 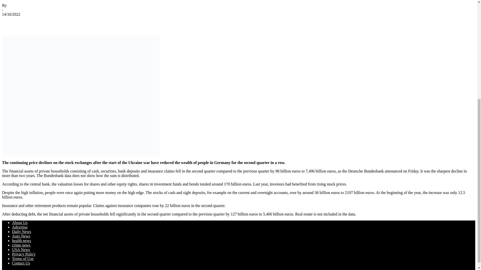 What do you see at coordinates (24, 254) in the screenshot?
I see `Privacy Policy` at bounding box center [24, 254].